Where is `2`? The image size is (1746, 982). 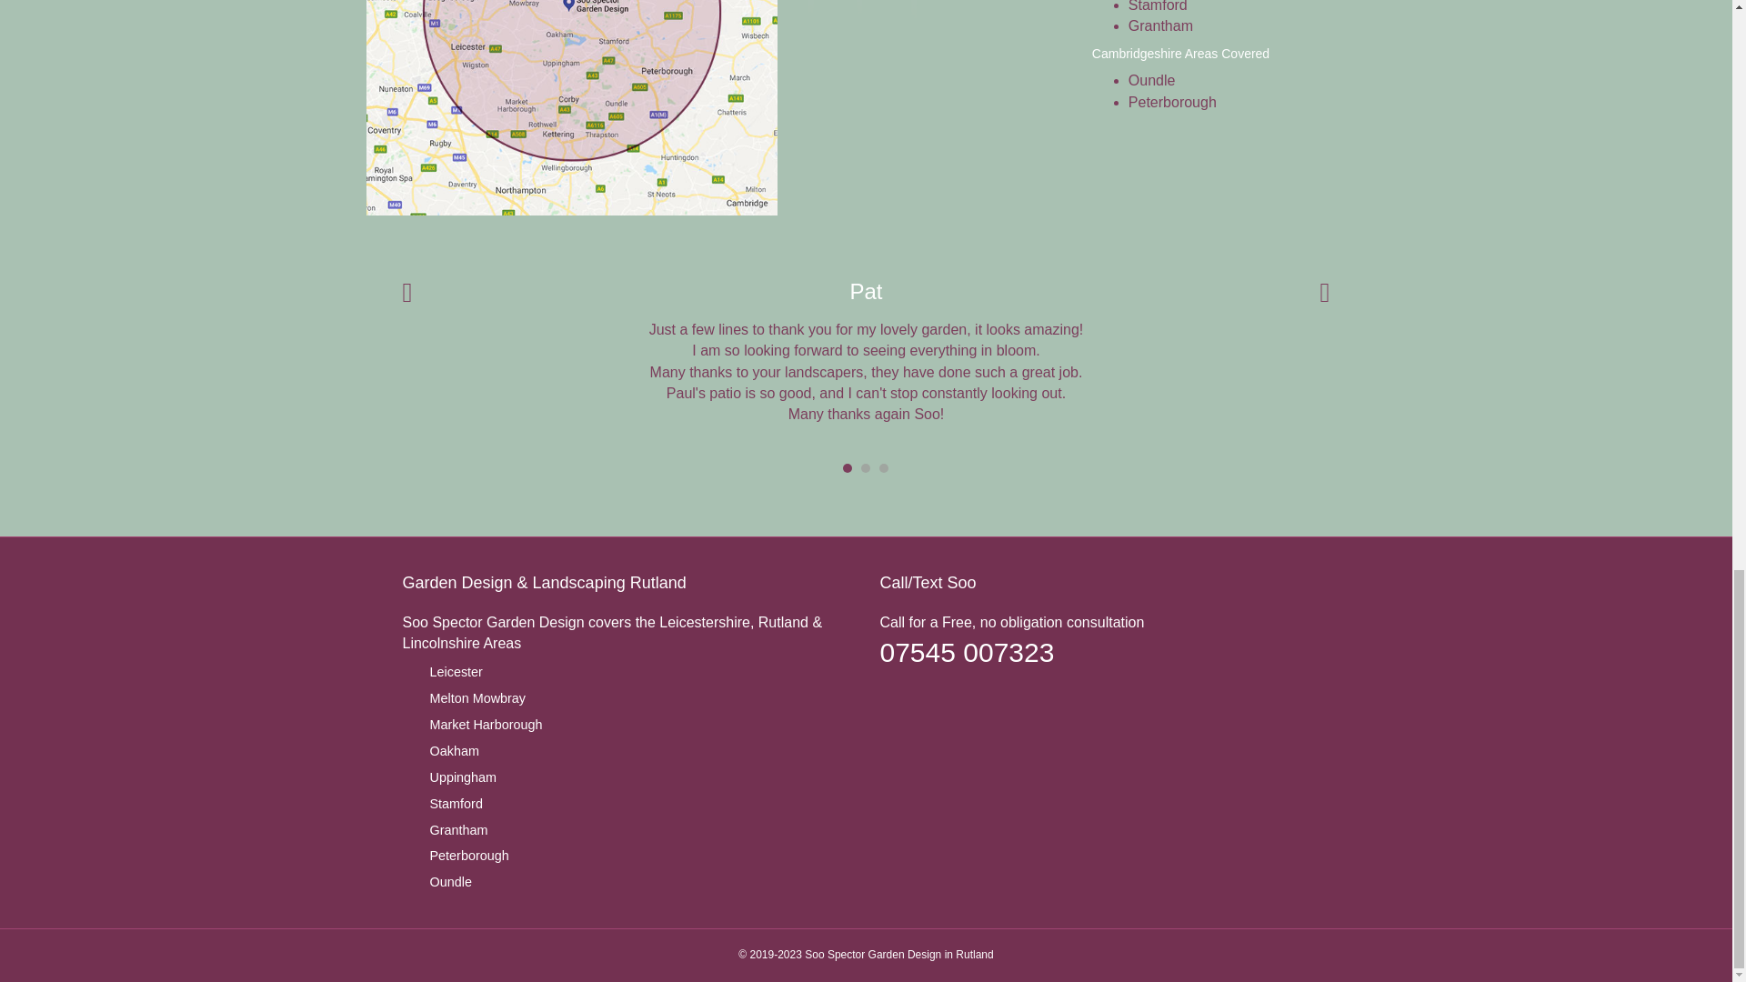 2 is located at coordinates (865, 467).